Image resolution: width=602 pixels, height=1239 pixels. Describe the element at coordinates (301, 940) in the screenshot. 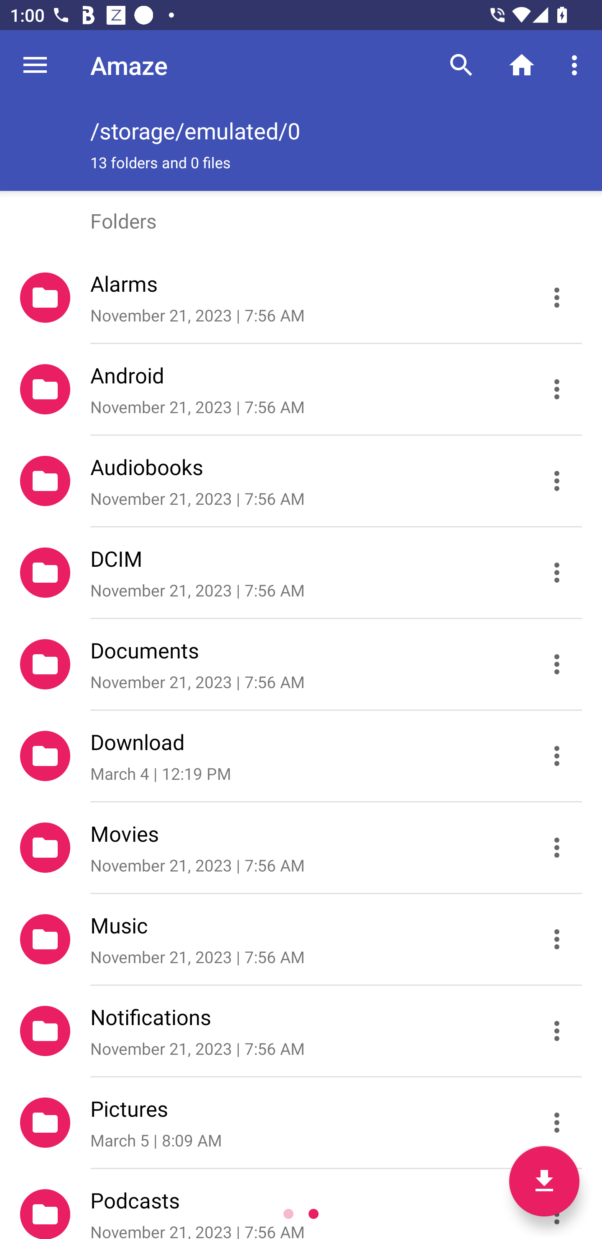

I see `Music November 21, 2023 | 7:56 AM` at that location.